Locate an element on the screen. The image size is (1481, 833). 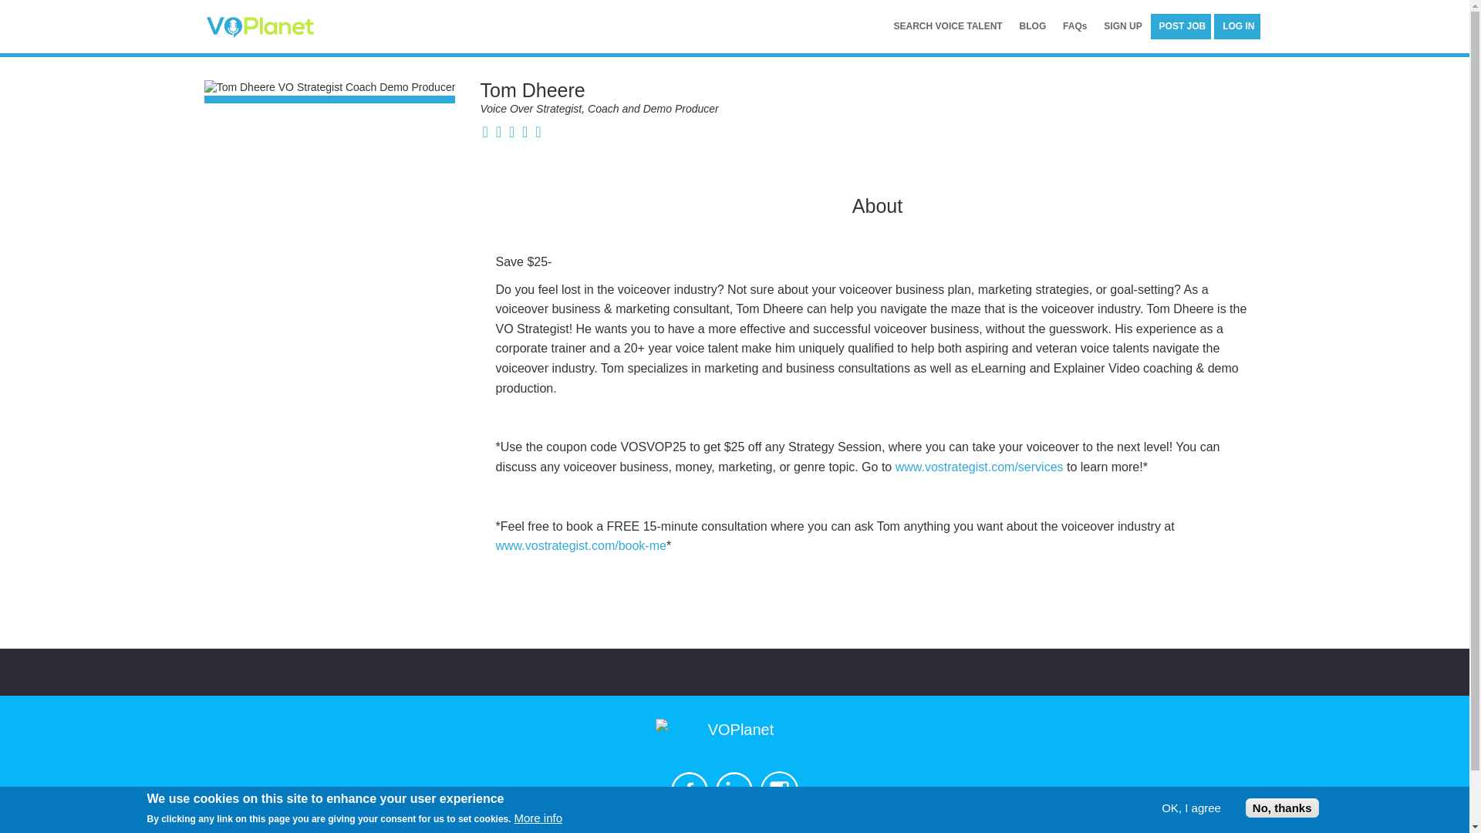
LOG IN is located at coordinates (1239, 26).